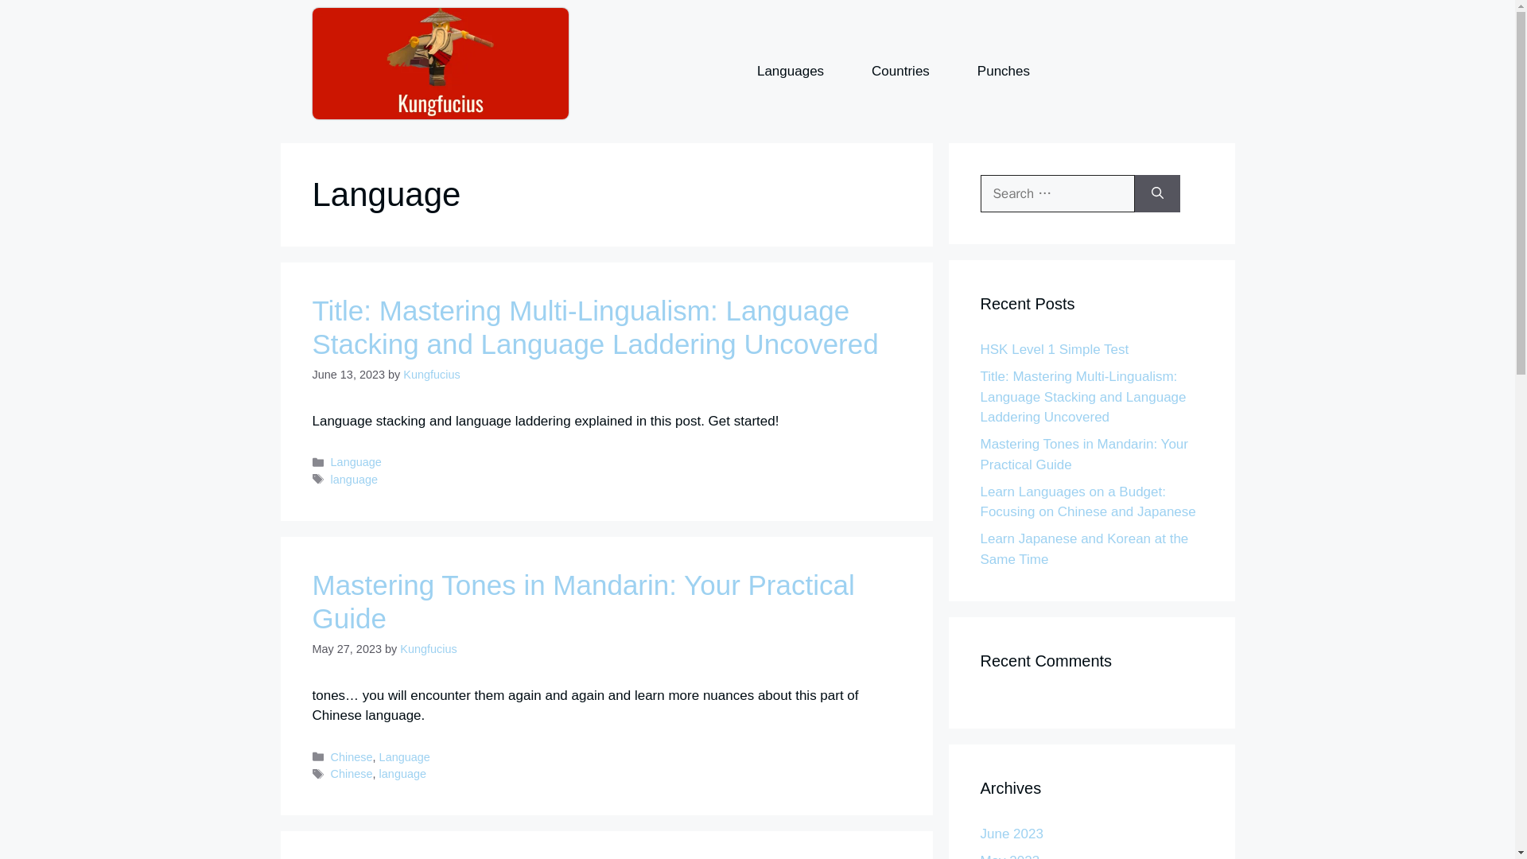  I want to click on Kungfucius, so click(431, 375).